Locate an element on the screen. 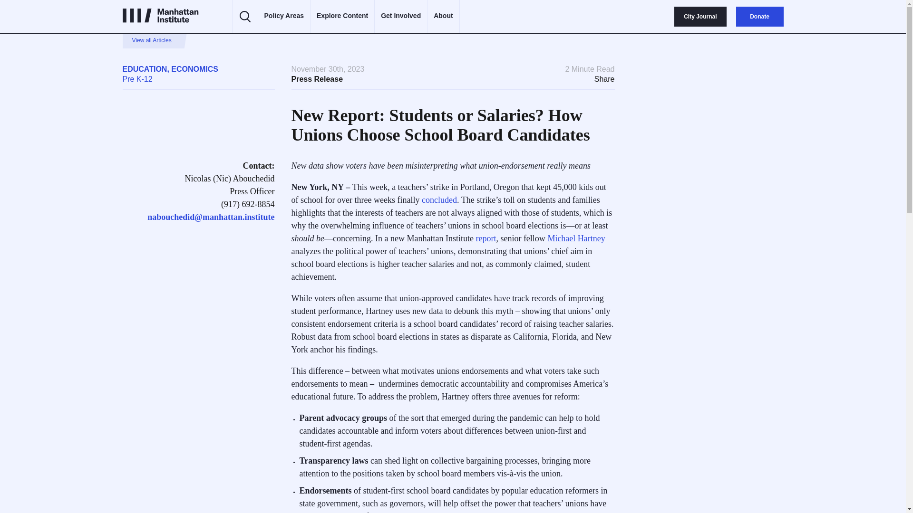  About is located at coordinates (443, 16).